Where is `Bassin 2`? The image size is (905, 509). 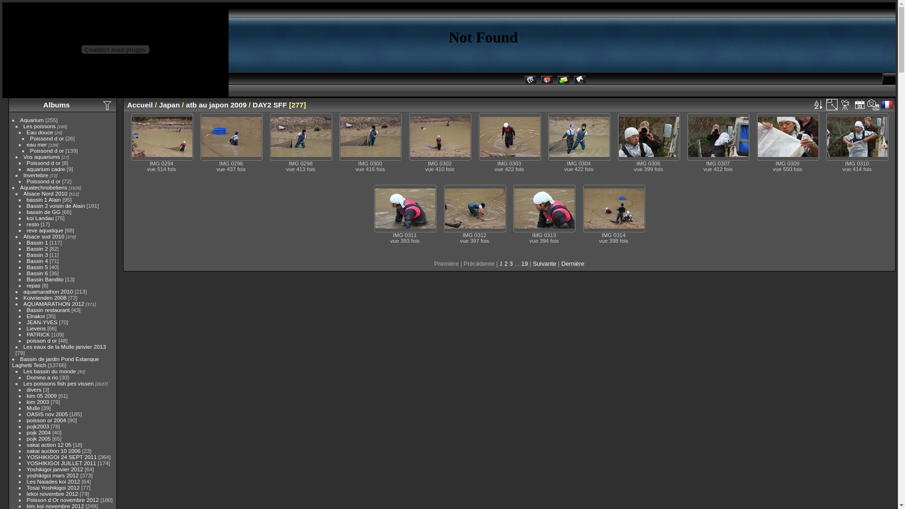
Bassin 2 is located at coordinates (38, 249).